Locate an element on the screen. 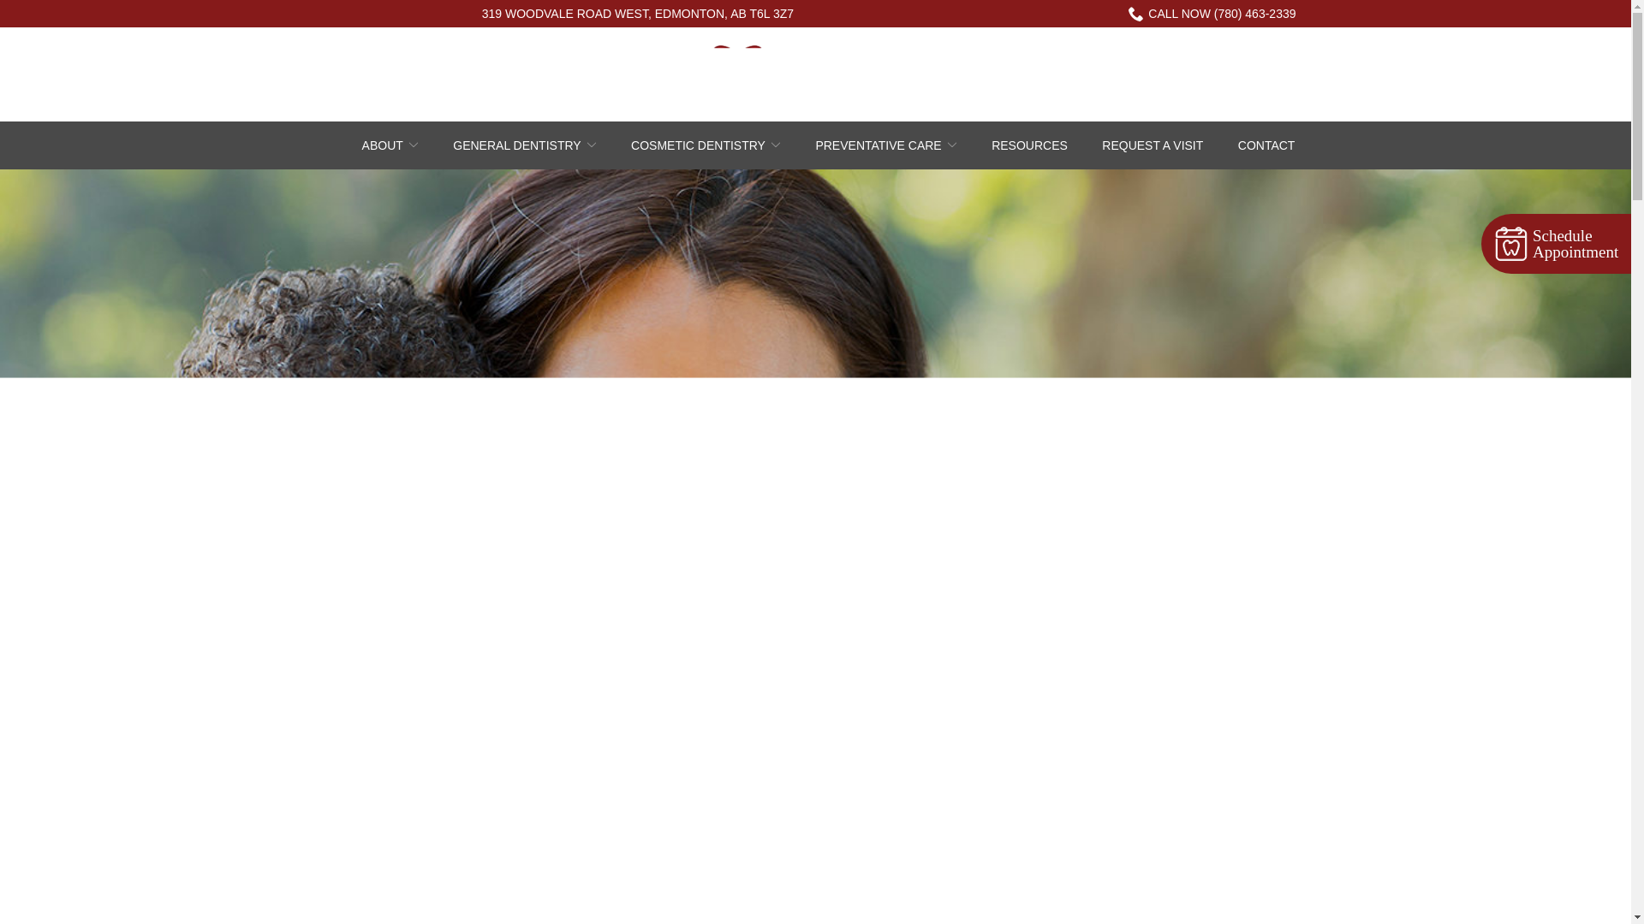  ABOUT is located at coordinates (390, 145).